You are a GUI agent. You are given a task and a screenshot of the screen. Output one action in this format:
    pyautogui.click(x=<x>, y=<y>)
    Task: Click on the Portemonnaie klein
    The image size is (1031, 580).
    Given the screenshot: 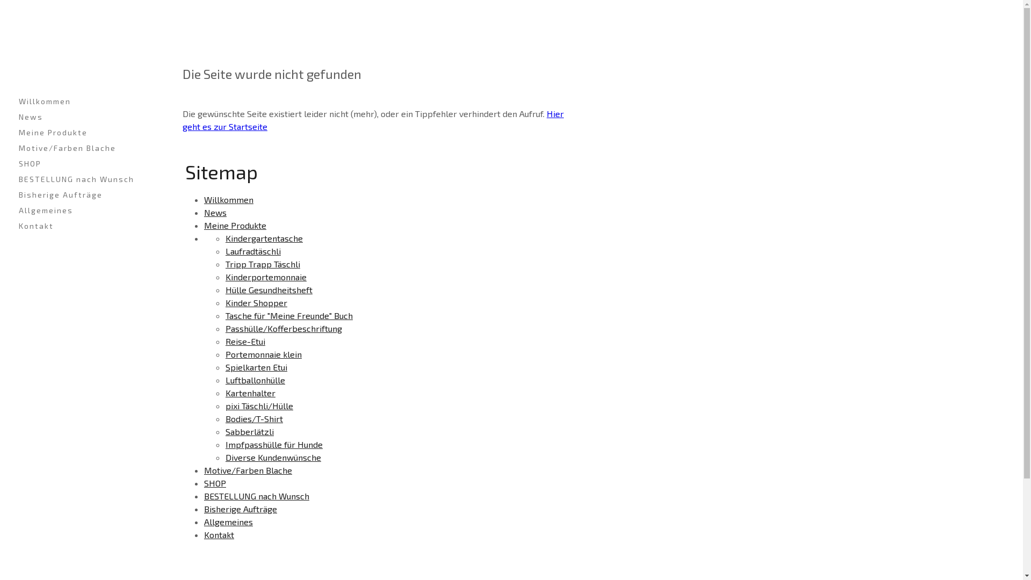 What is the action you would take?
    pyautogui.click(x=264, y=354)
    